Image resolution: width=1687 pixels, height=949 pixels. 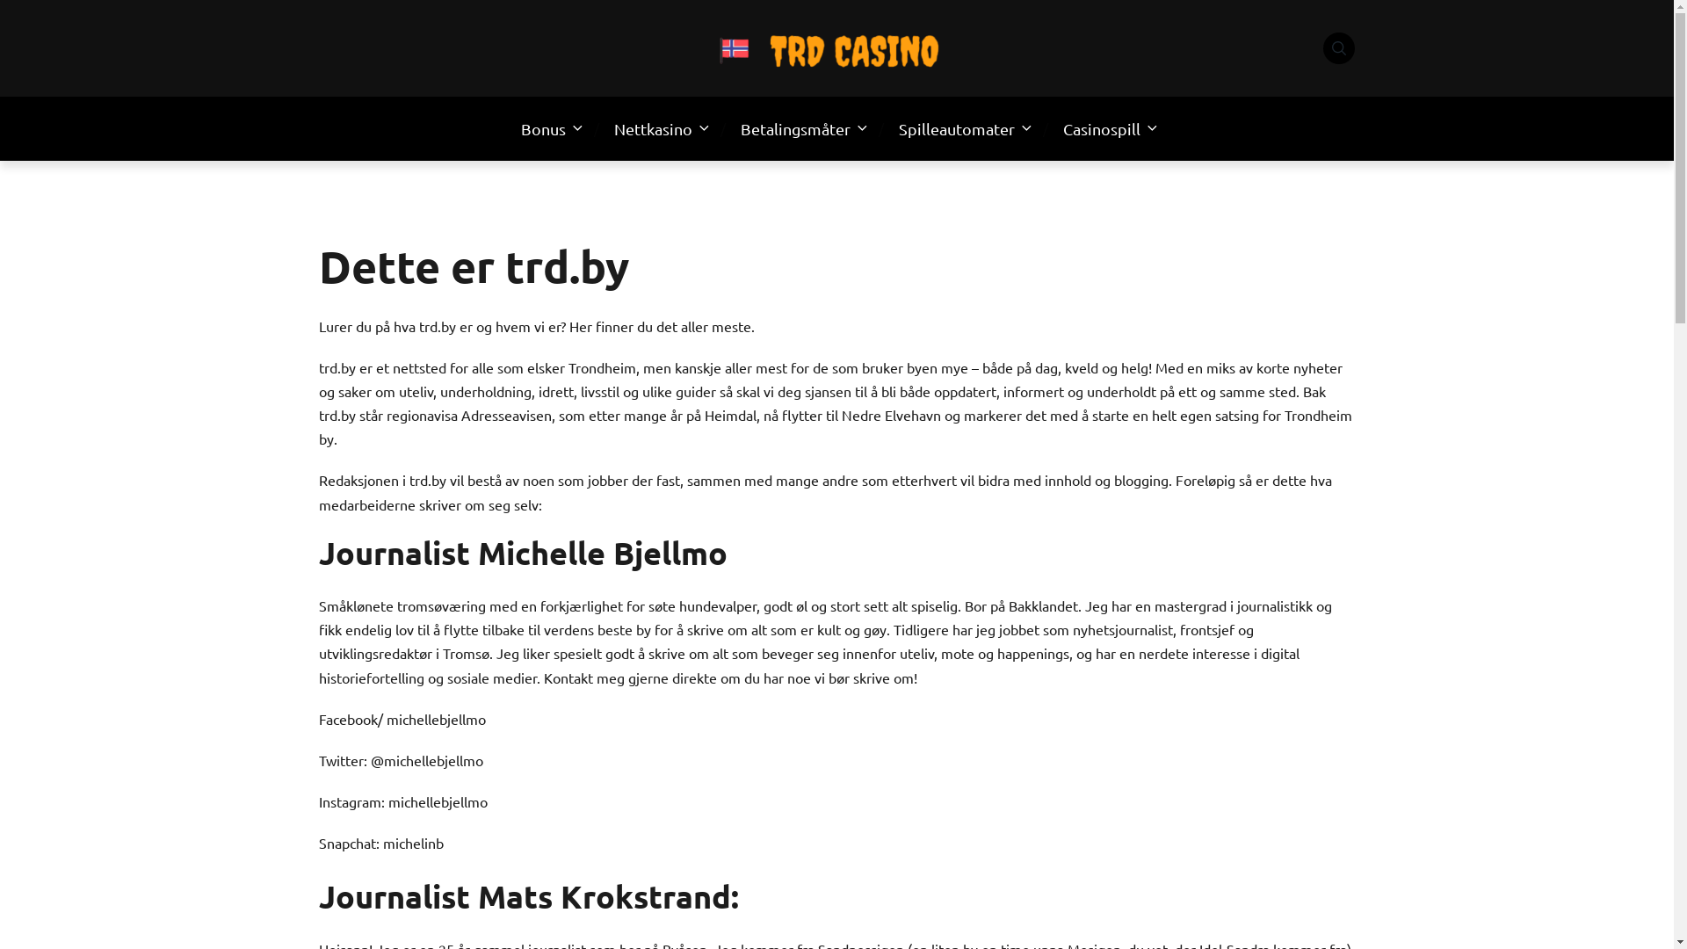 What do you see at coordinates (1102, 128) in the screenshot?
I see `Casinospill` at bounding box center [1102, 128].